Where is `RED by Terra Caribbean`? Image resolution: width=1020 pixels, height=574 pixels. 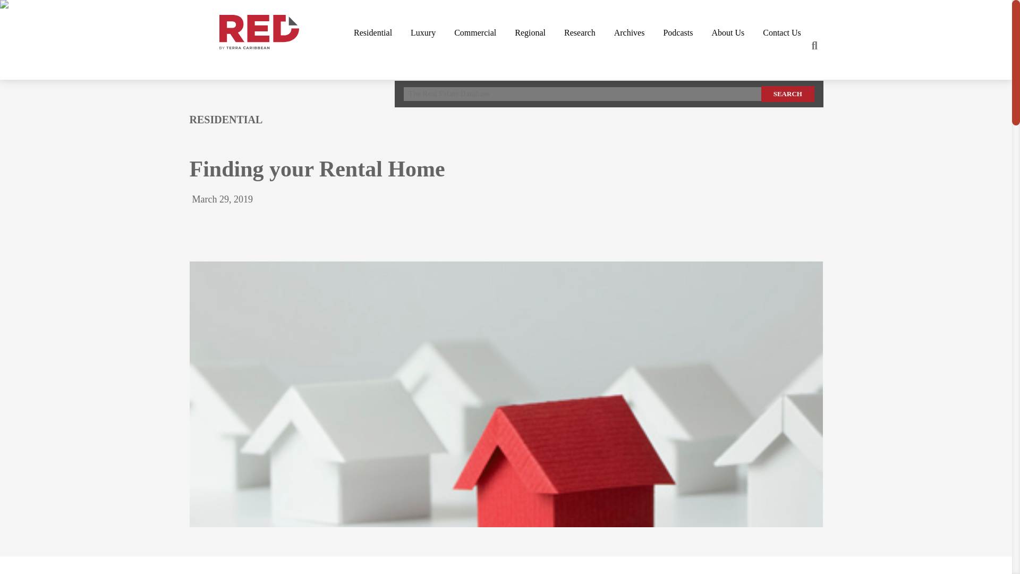
RED by Terra Caribbean is located at coordinates (259, 32).